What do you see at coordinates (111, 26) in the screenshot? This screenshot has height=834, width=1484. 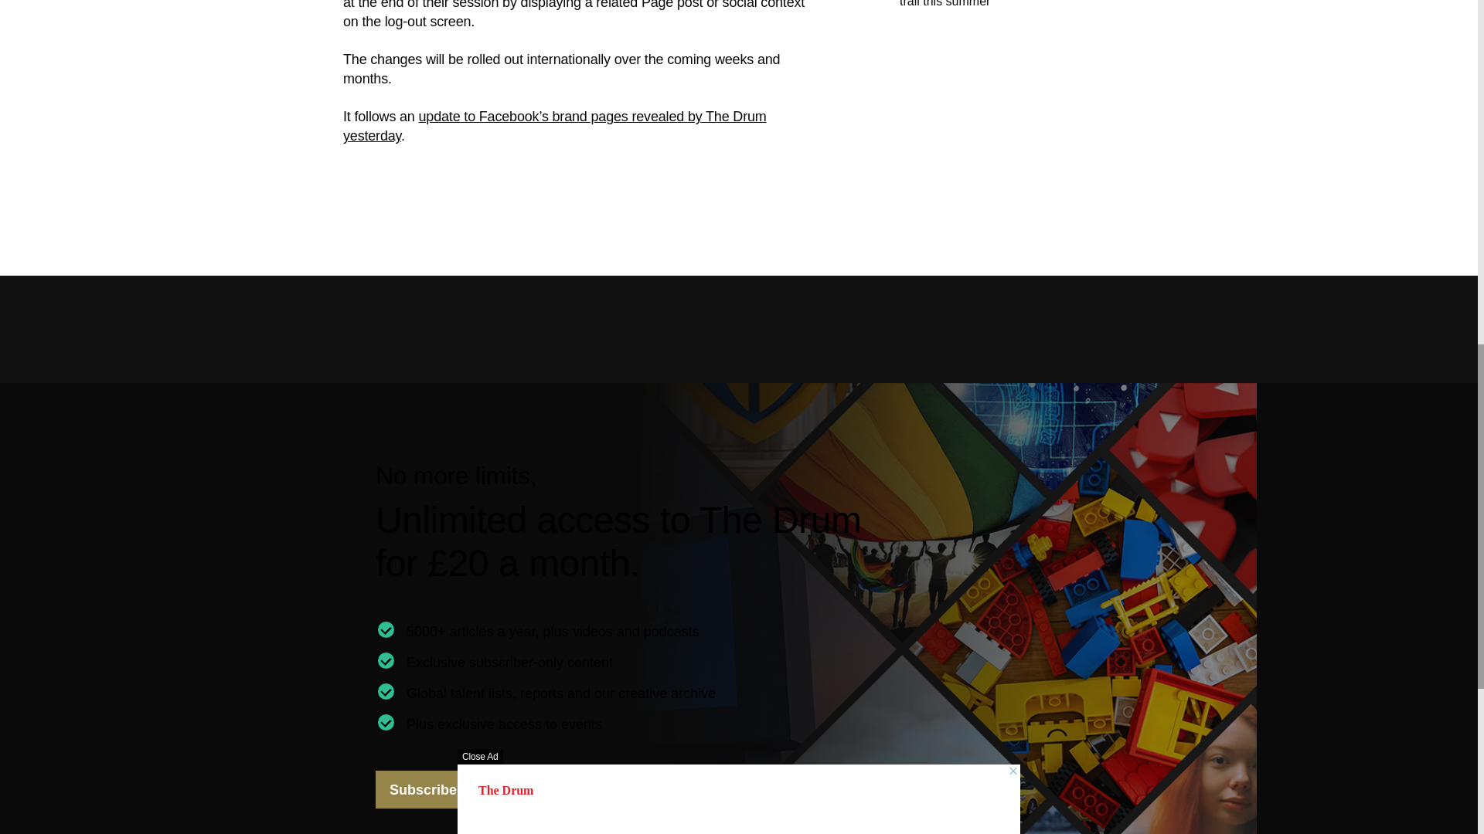 I see `3rd party ad content` at bounding box center [111, 26].